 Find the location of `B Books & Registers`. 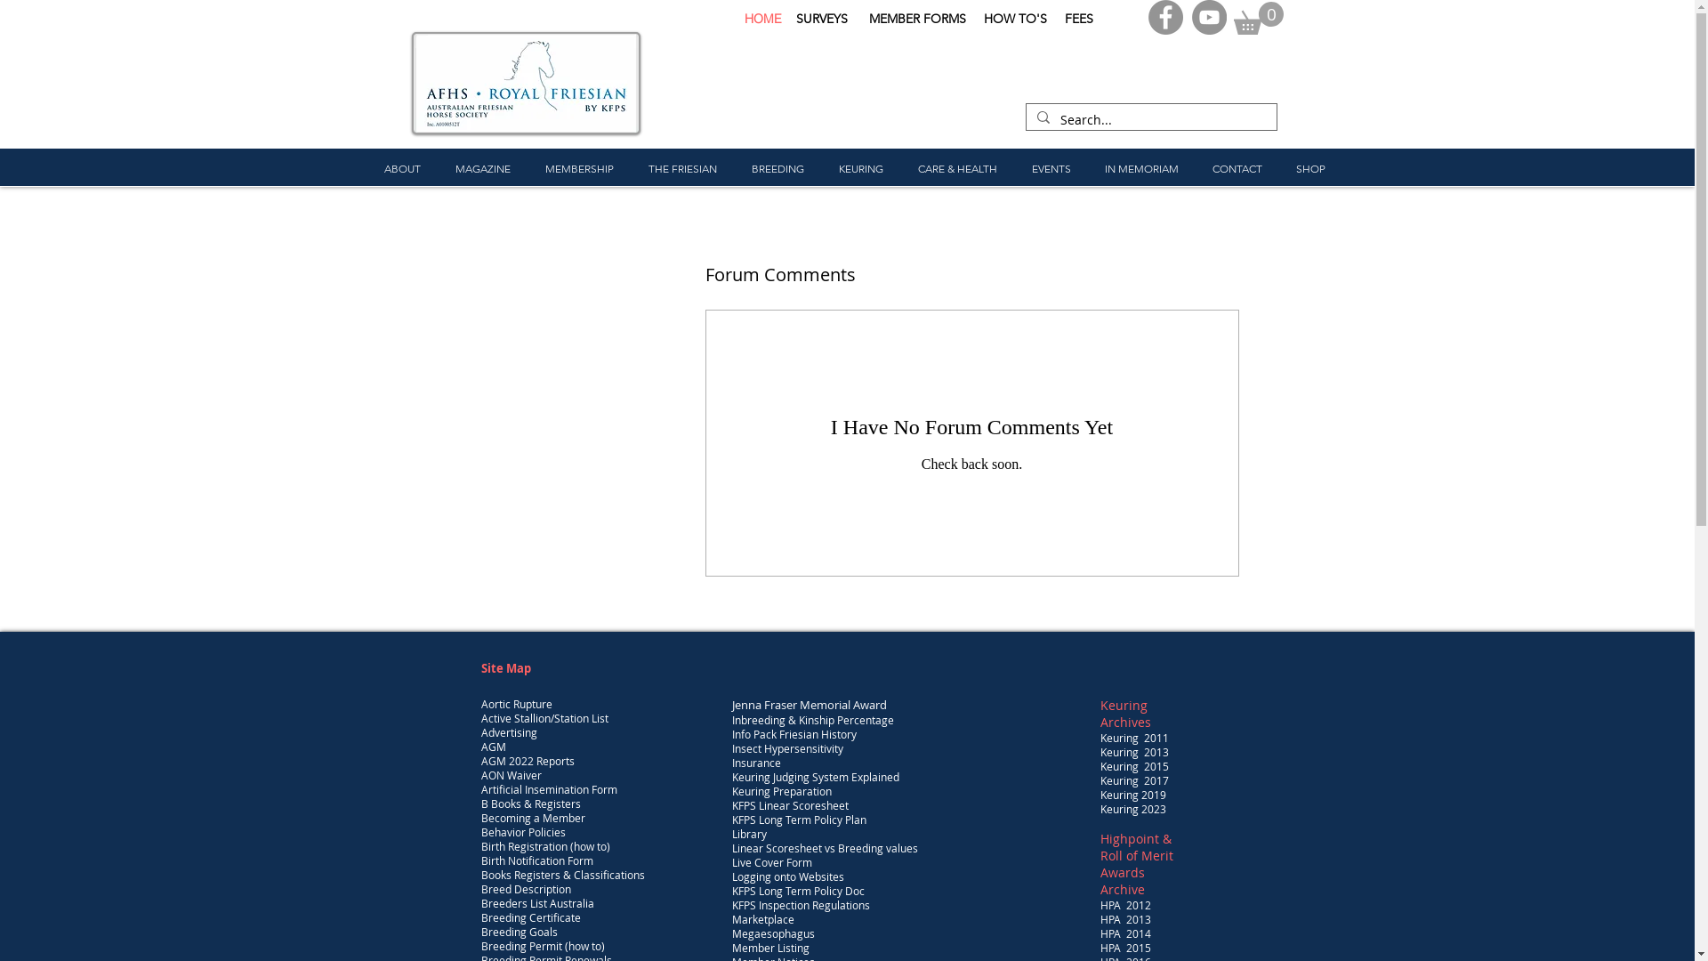

B Books & Registers is located at coordinates (530, 804).